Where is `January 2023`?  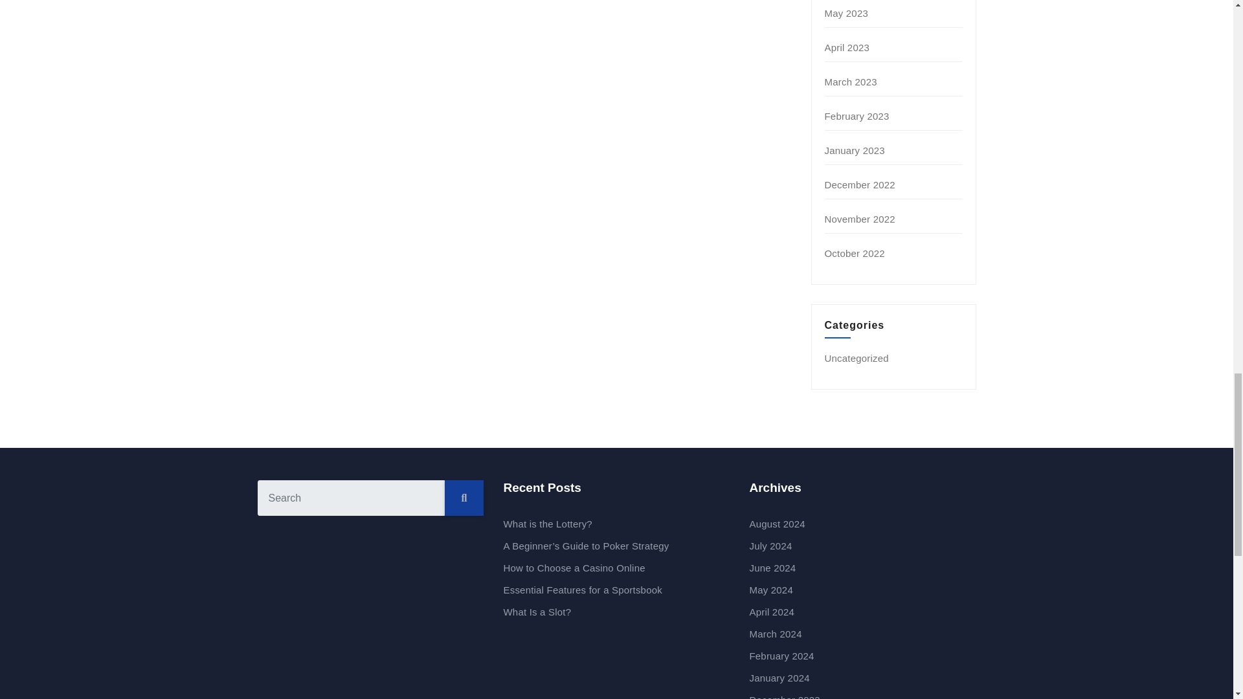
January 2023 is located at coordinates (855, 150).